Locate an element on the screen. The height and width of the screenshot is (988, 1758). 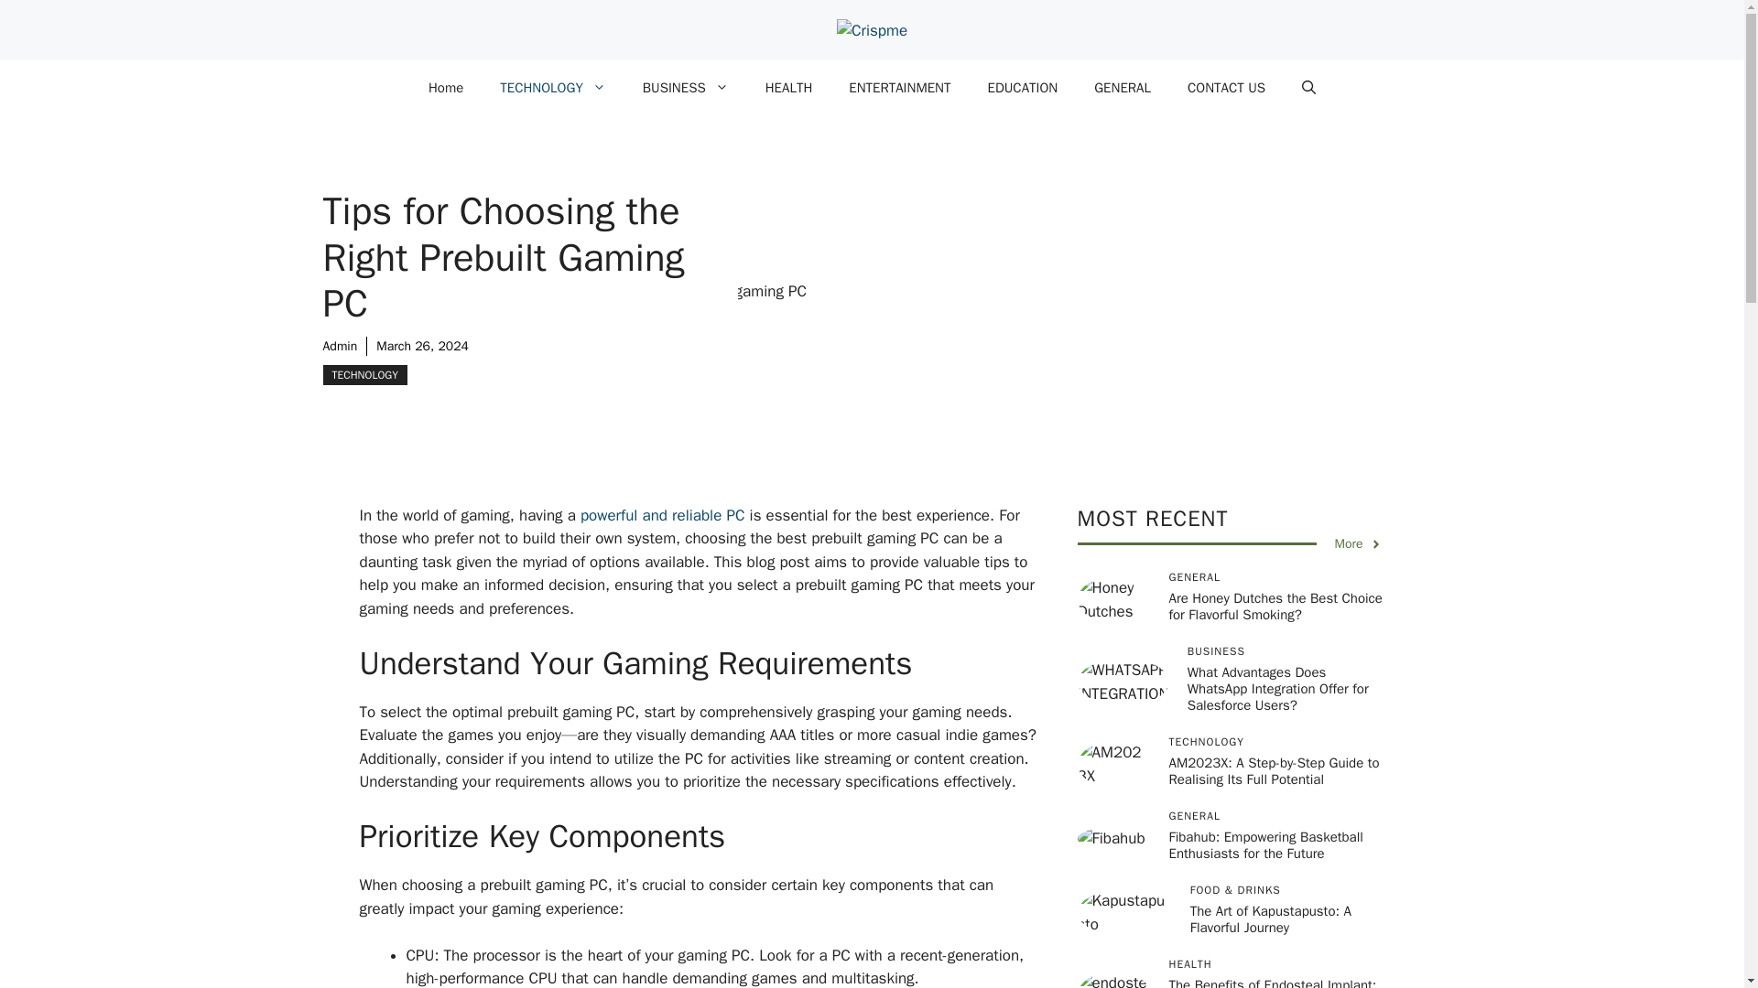
Admin is located at coordinates (339, 346).